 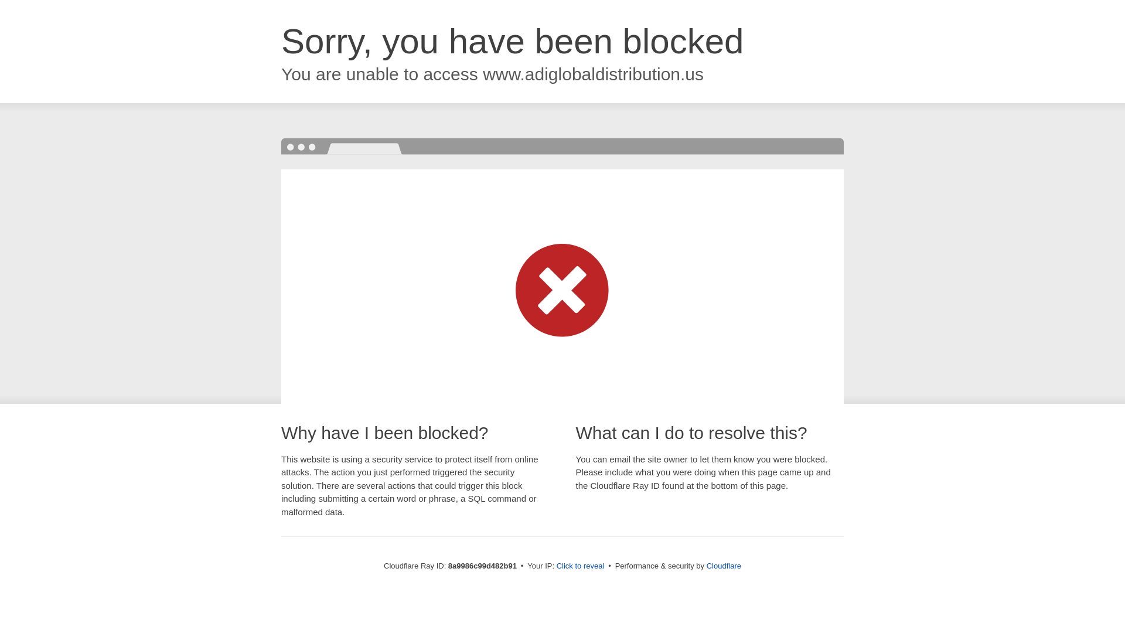 I want to click on Click to reveal, so click(x=581, y=566).